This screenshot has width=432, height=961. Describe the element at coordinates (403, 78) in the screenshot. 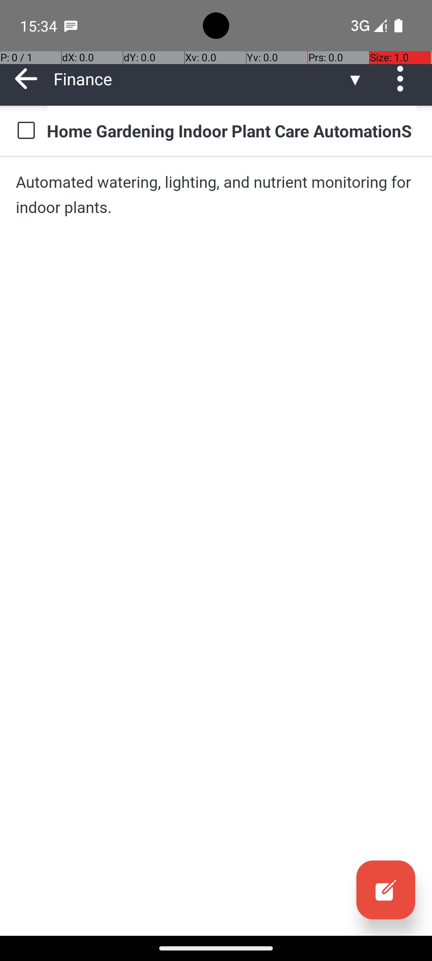

I see `Actions` at that location.